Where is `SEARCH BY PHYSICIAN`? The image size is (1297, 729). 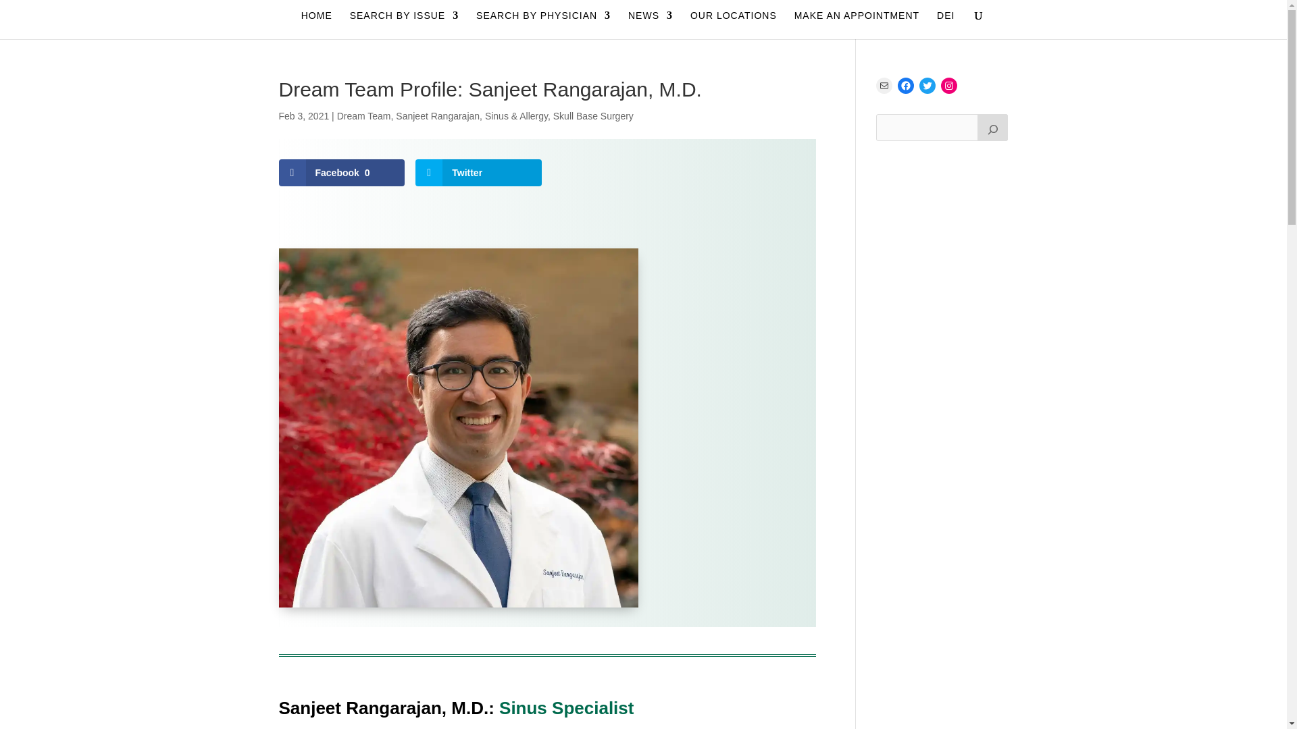 SEARCH BY PHYSICIAN is located at coordinates (543, 25).